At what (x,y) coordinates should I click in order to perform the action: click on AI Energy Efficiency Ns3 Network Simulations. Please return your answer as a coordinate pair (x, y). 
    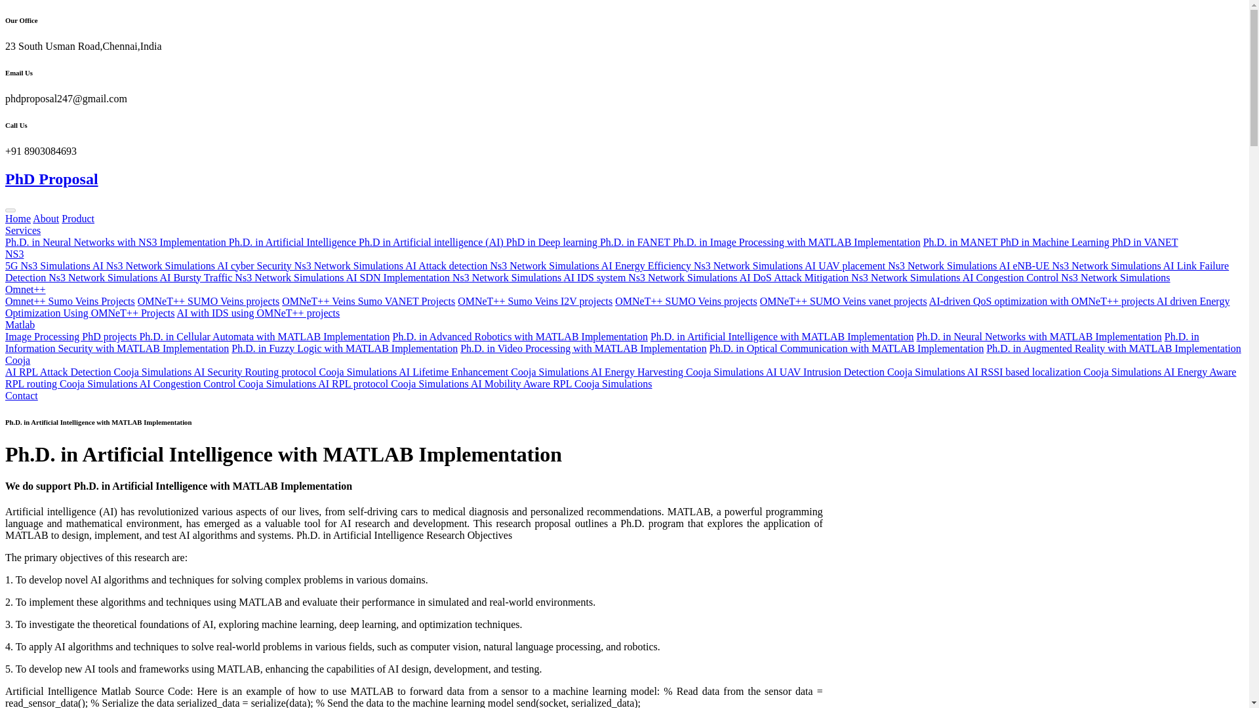
    Looking at the image, I should click on (703, 265).